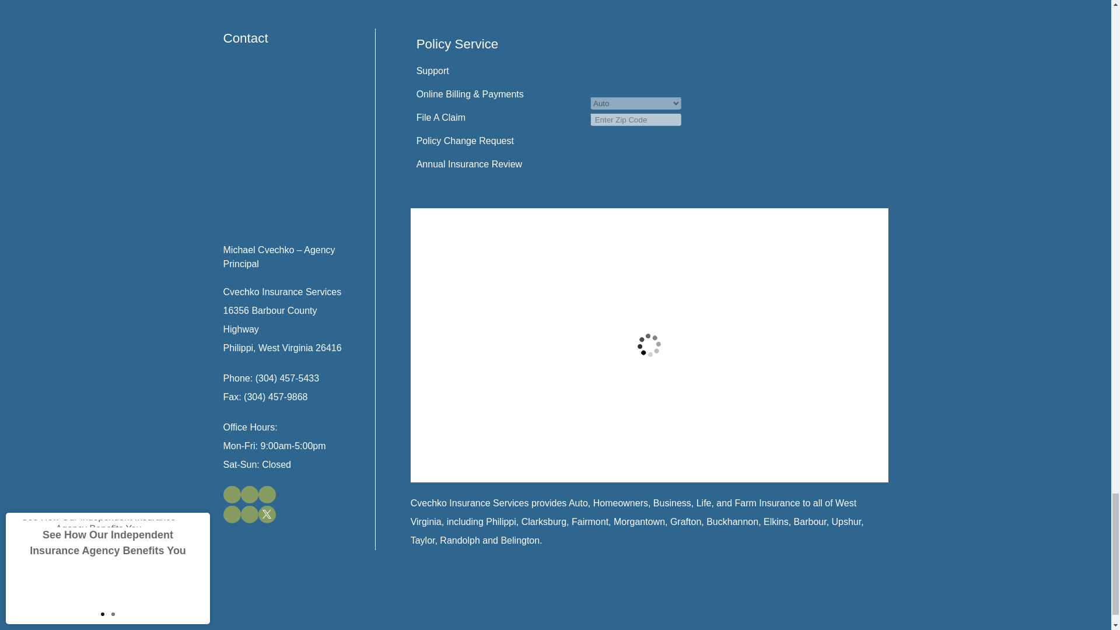 The width and height of the screenshot is (1120, 630). What do you see at coordinates (785, 78) in the screenshot?
I see `Expertise Badge` at bounding box center [785, 78].